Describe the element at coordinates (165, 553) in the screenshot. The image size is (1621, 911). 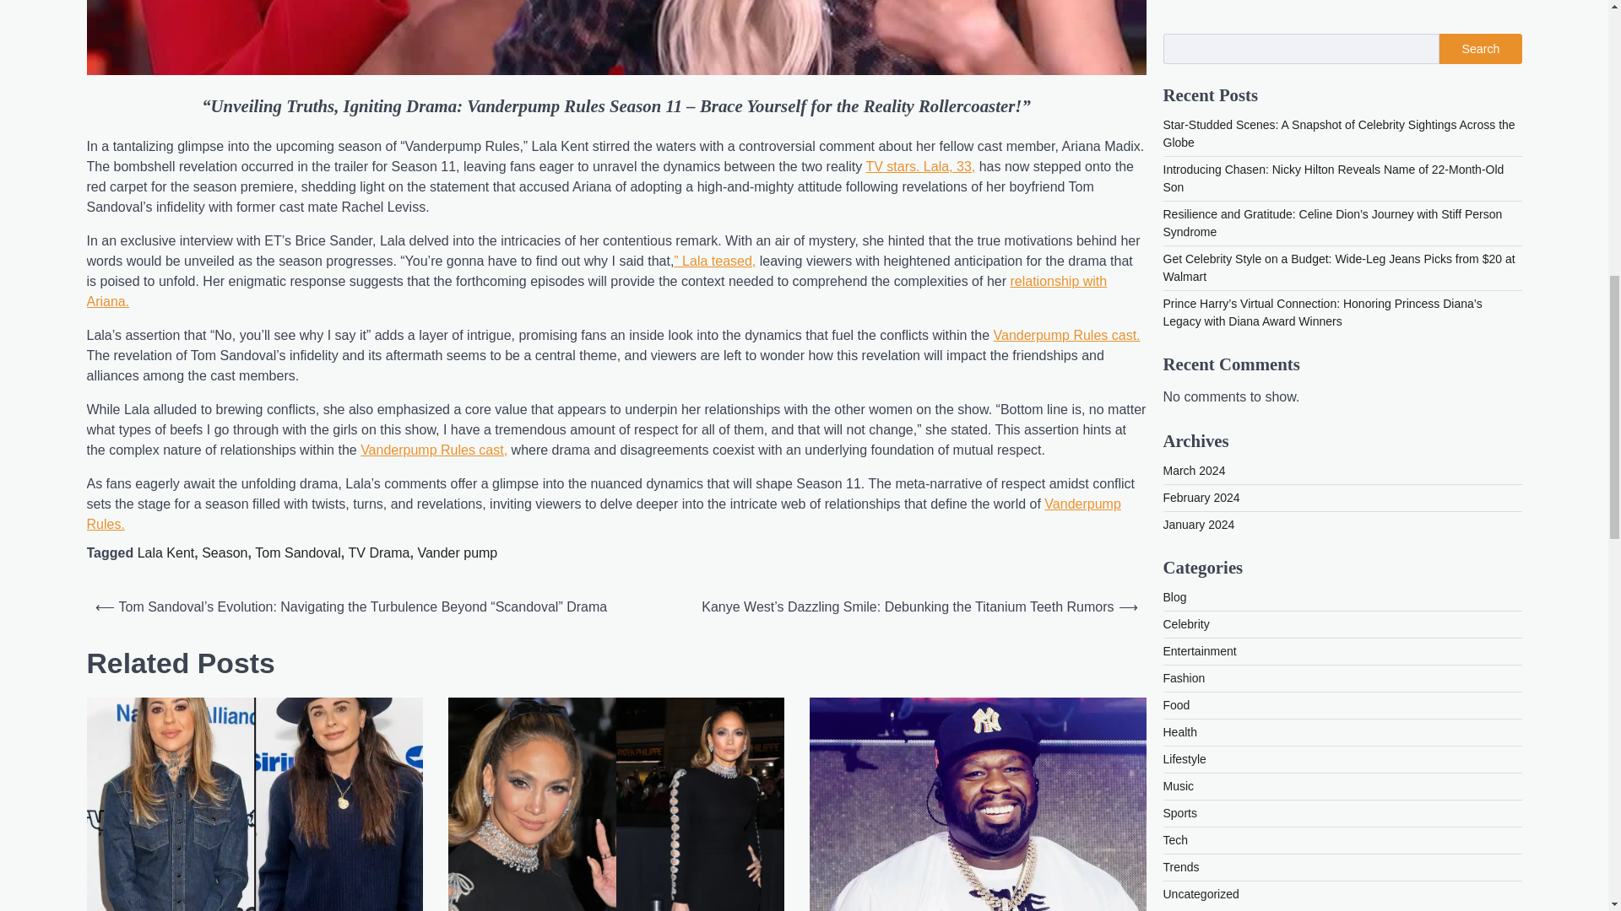
I see `Lala Kent` at that location.